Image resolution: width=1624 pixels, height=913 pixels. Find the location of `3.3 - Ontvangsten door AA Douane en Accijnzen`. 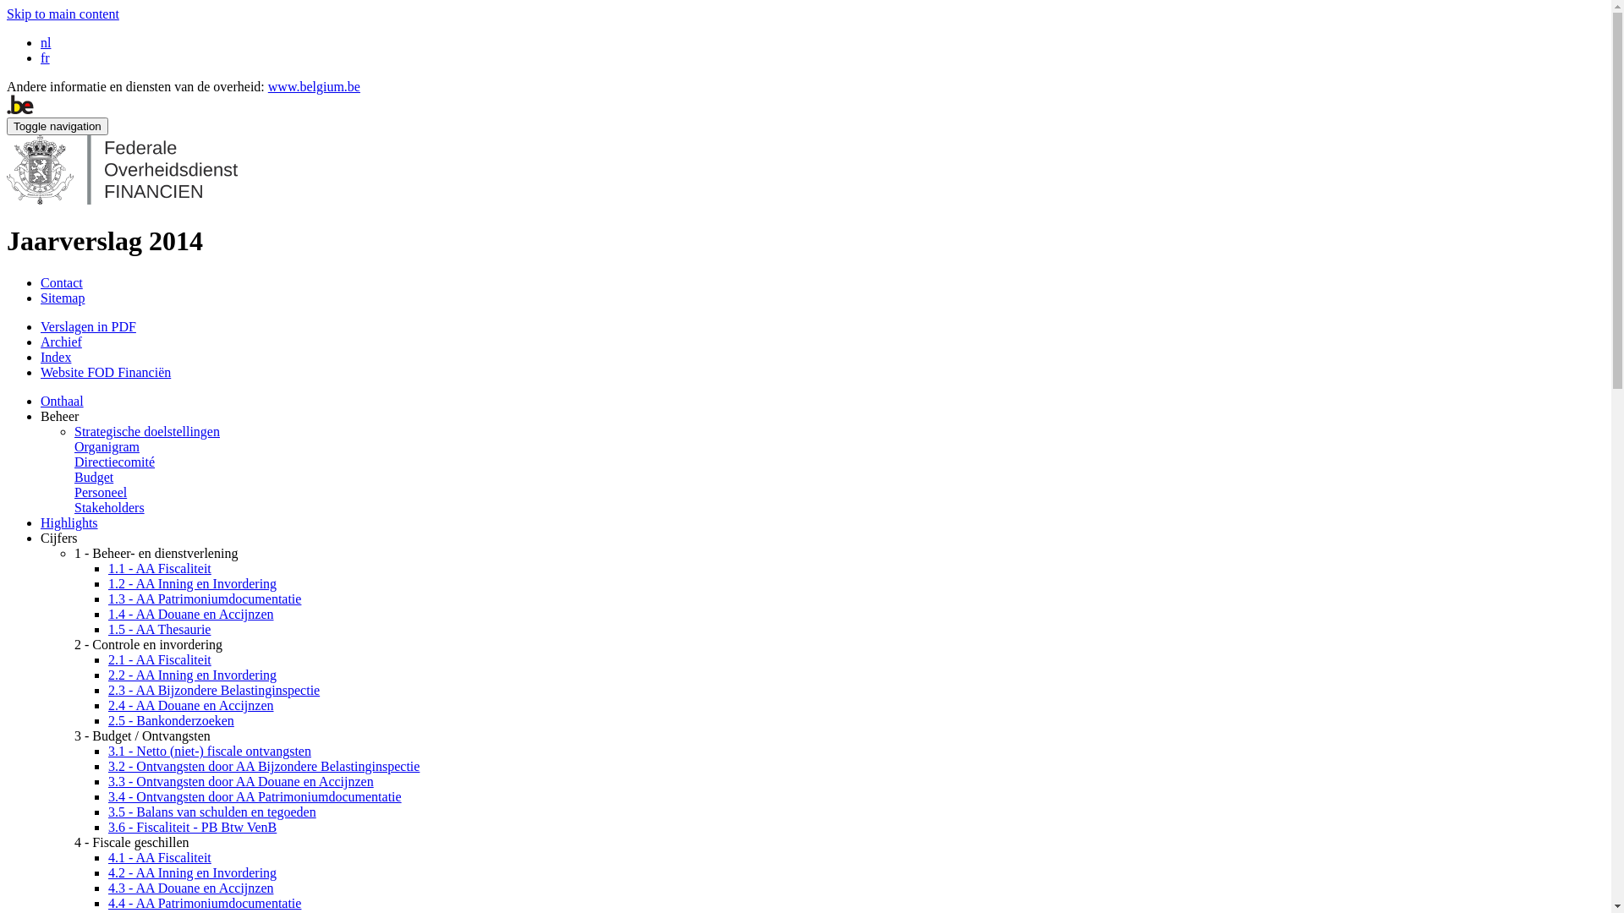

3.3 - Ontvangsten door AA Douane en Accijnzen is located at coordinates (241, 781).